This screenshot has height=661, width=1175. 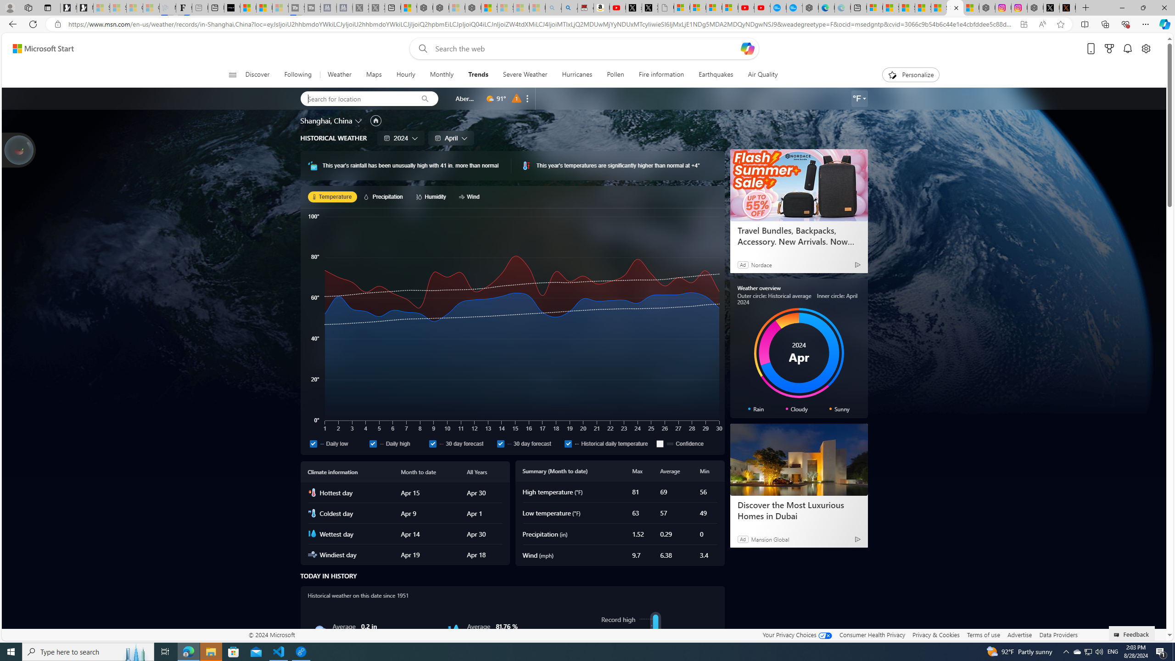 I want to click on Pollen, so click(x=615, y=75).